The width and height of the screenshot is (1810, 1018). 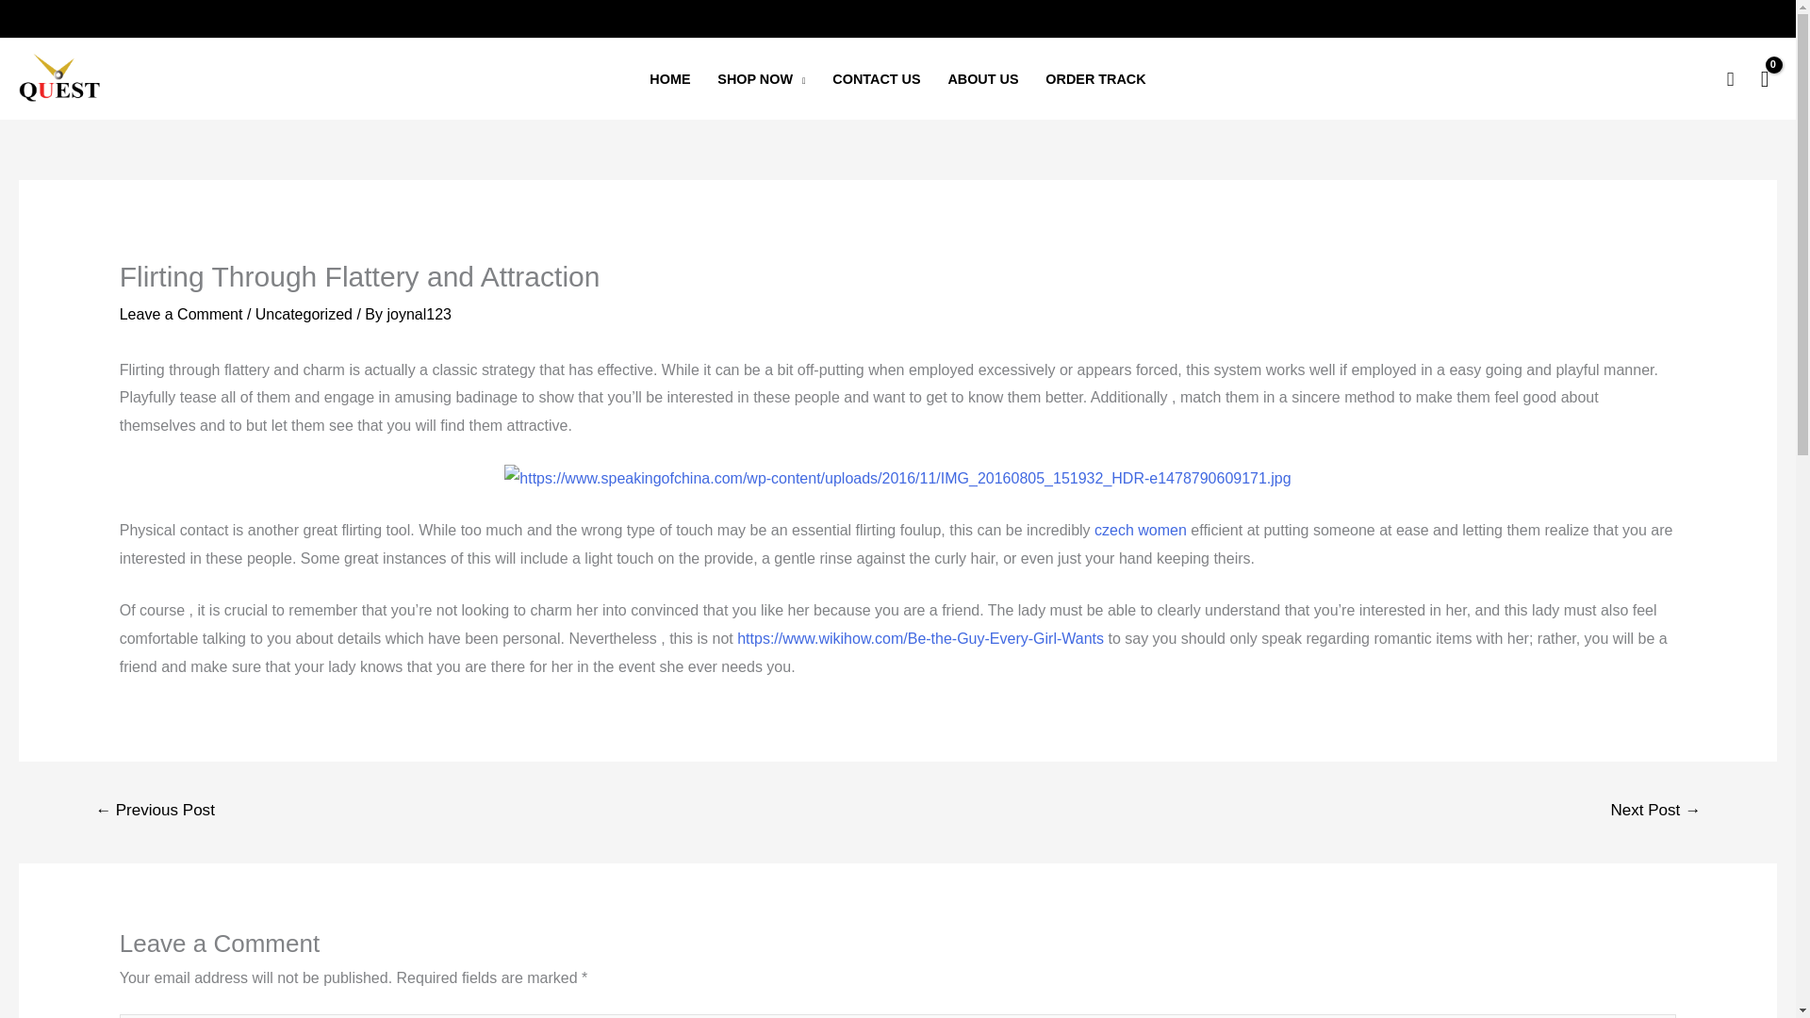 What do you see at coordinates (669, 79) in the screenshot?
I see `HOME` at bounding box center [669, 79].